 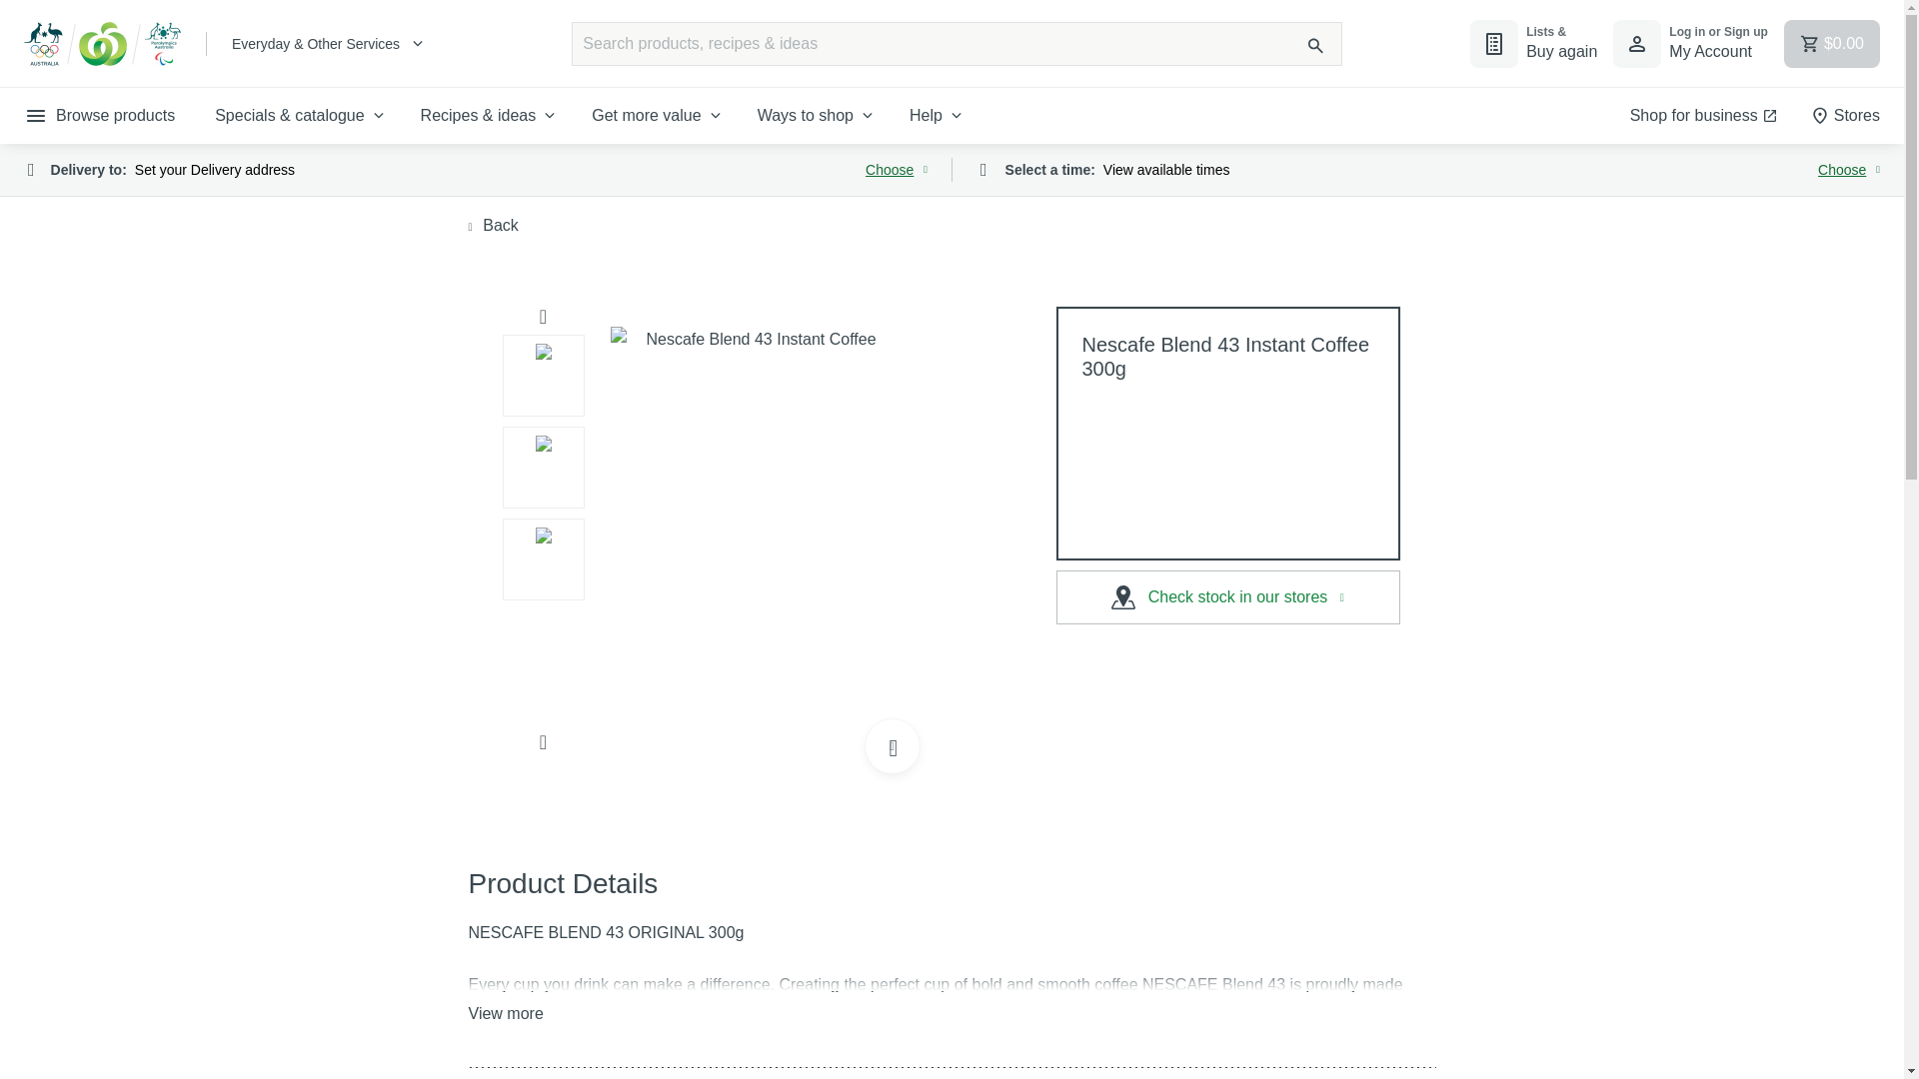 What do you see at coordinates (1690, 44) in the screenshot?
I see `Get more value` at bounding box center [1690, 44].